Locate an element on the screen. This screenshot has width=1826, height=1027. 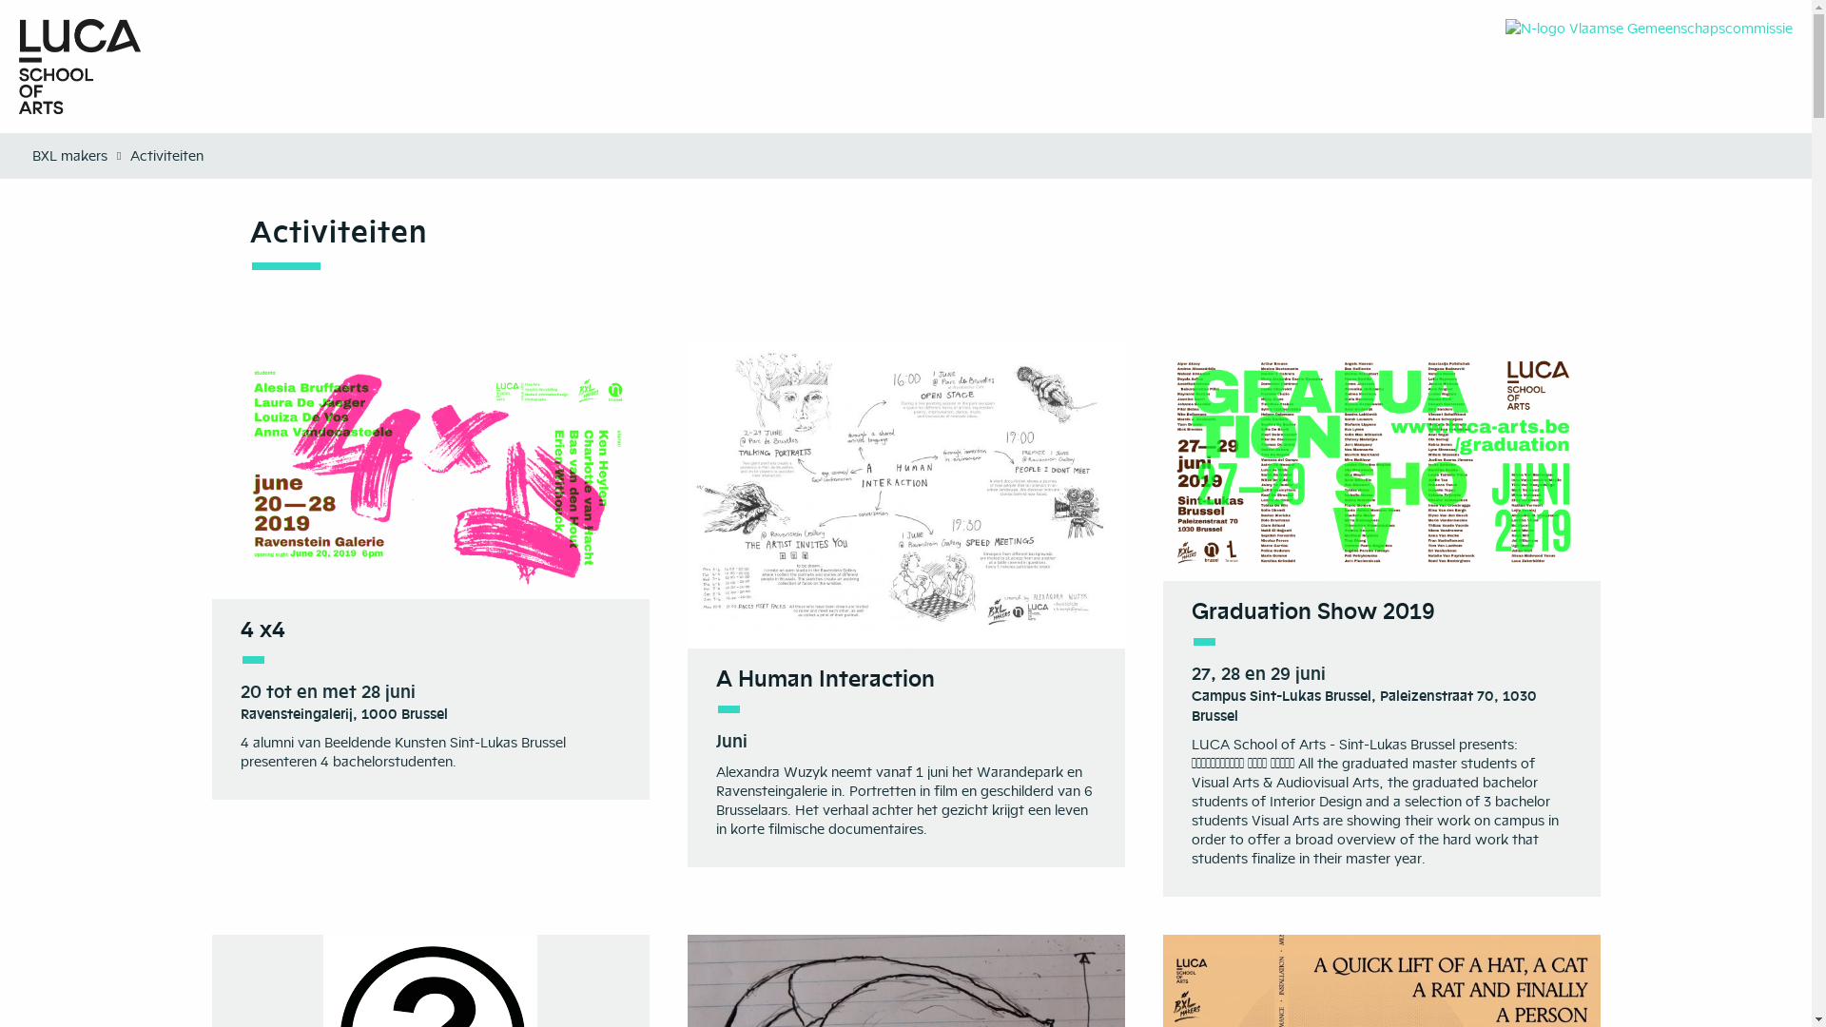
4 x4 is located at coordinates (430, 471).